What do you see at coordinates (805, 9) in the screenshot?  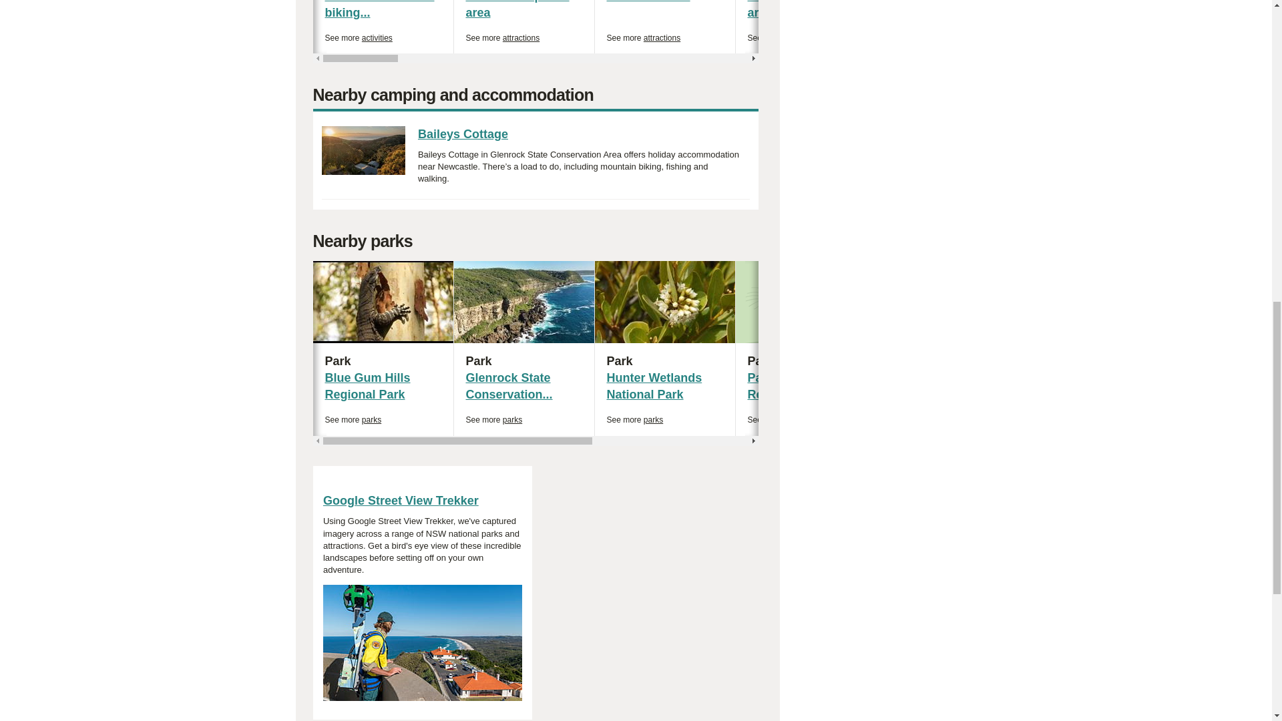 I see `See more activities` at bounding box center [805, 9].